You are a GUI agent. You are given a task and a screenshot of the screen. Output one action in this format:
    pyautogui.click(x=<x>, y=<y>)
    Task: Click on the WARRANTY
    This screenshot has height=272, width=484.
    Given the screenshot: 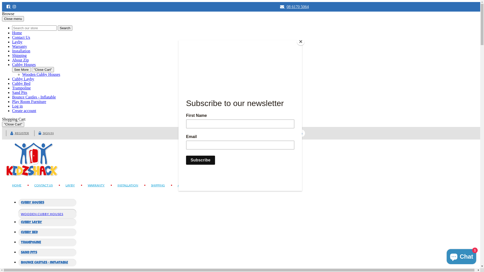 What is the action you would take?
    pyautogui.click(x=96, y=185)
    